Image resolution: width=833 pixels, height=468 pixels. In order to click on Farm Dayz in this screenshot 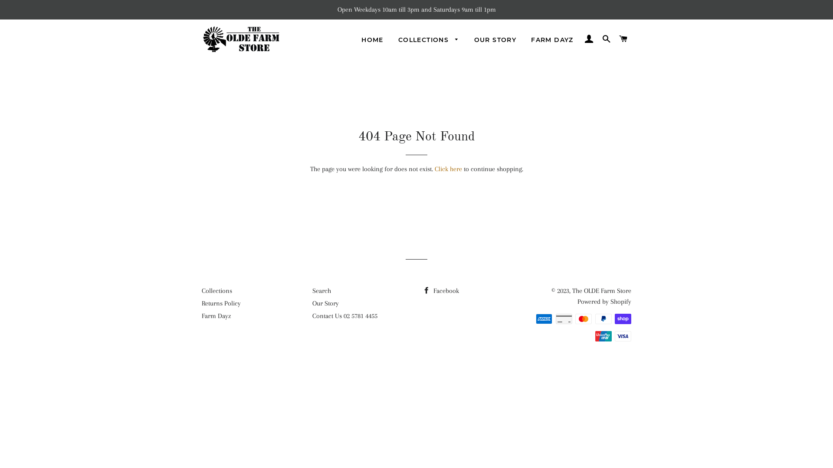, I will do `click(216, 316)`.